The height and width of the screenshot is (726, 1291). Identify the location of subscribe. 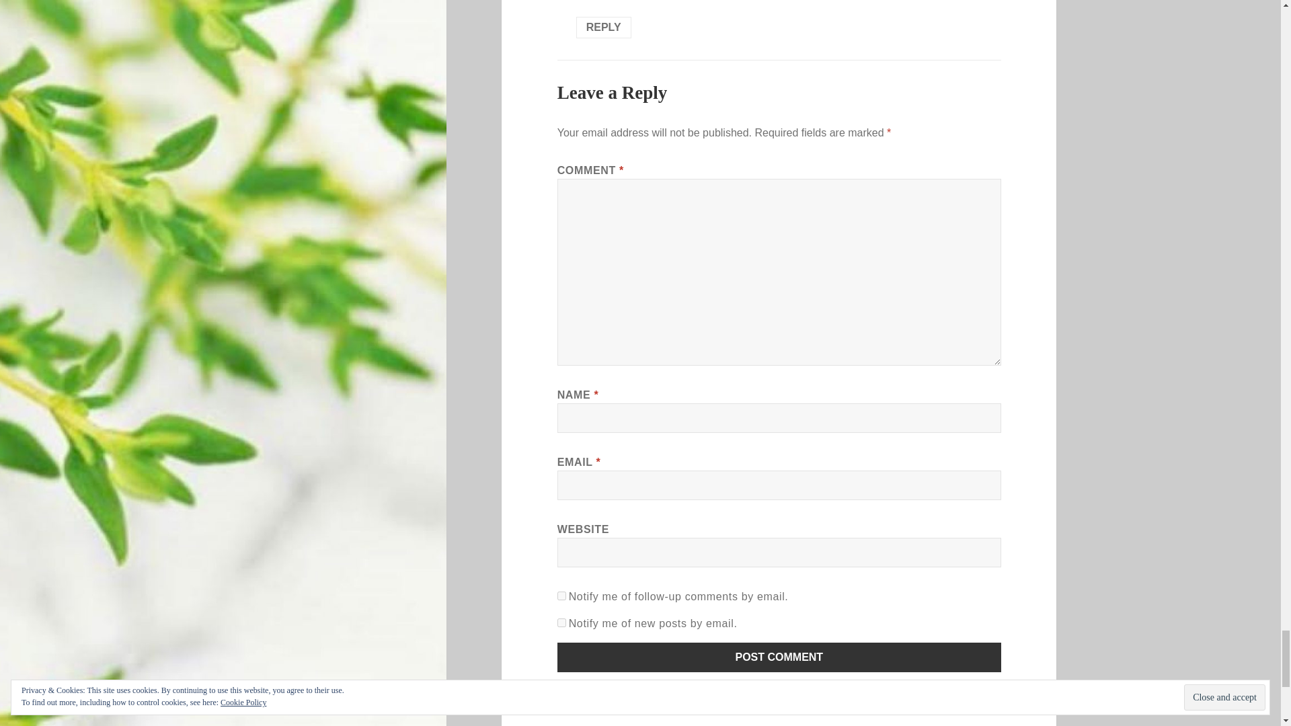
(562, 622).